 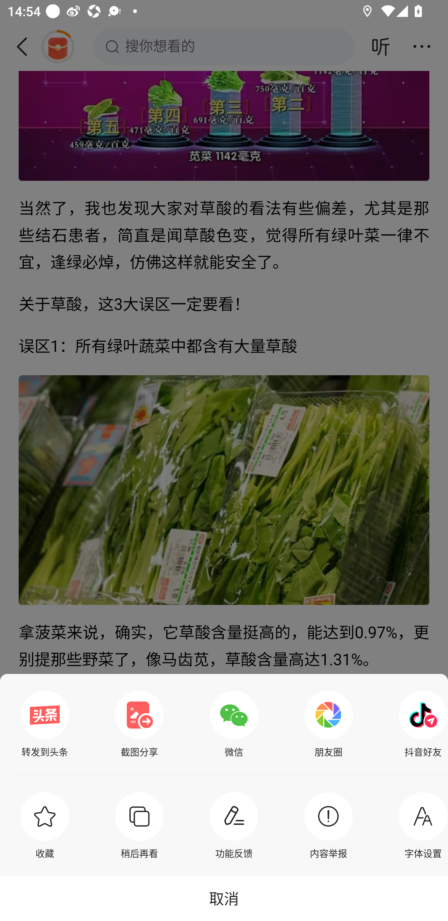 I want to click on 截图分享, so click(x=139, y=724).